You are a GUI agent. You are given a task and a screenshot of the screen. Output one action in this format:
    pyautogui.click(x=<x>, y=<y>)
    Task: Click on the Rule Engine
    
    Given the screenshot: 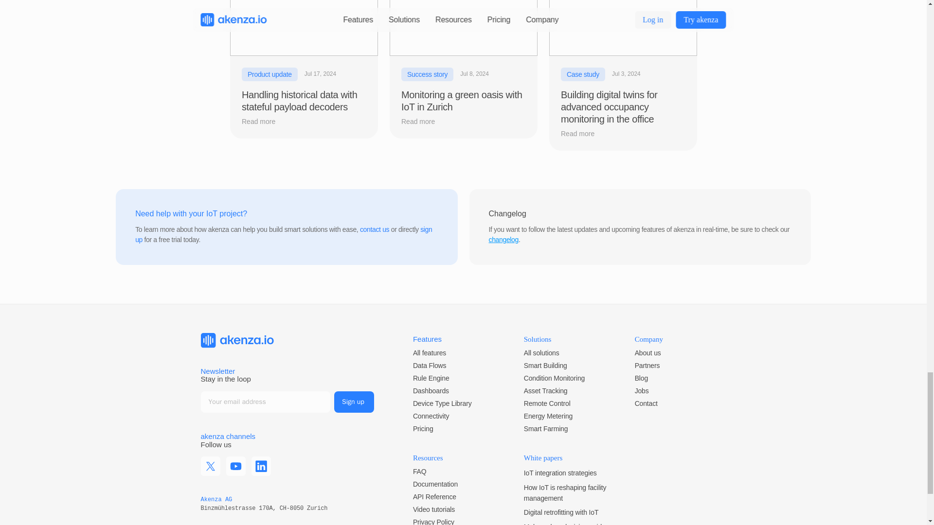 What is the action you would take?
    pyautogui.click(x=431, y=378)
    